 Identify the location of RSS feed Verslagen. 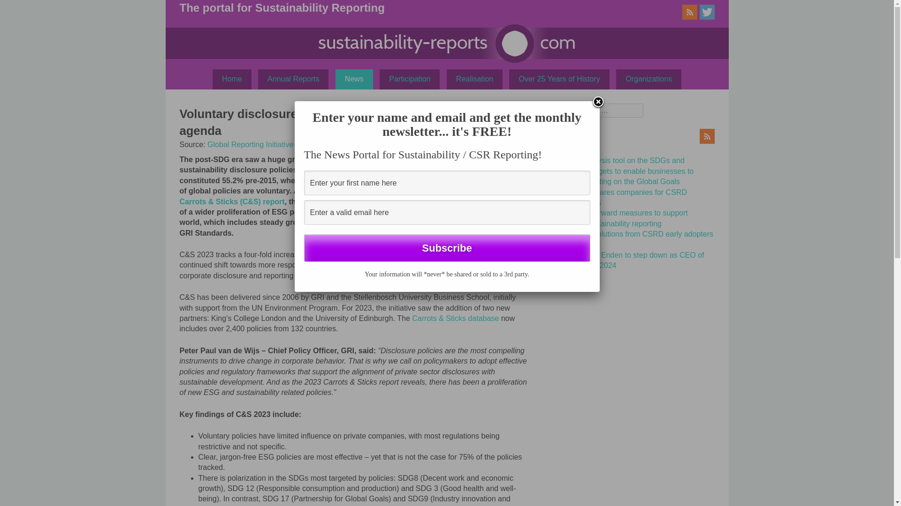
(690, 17).